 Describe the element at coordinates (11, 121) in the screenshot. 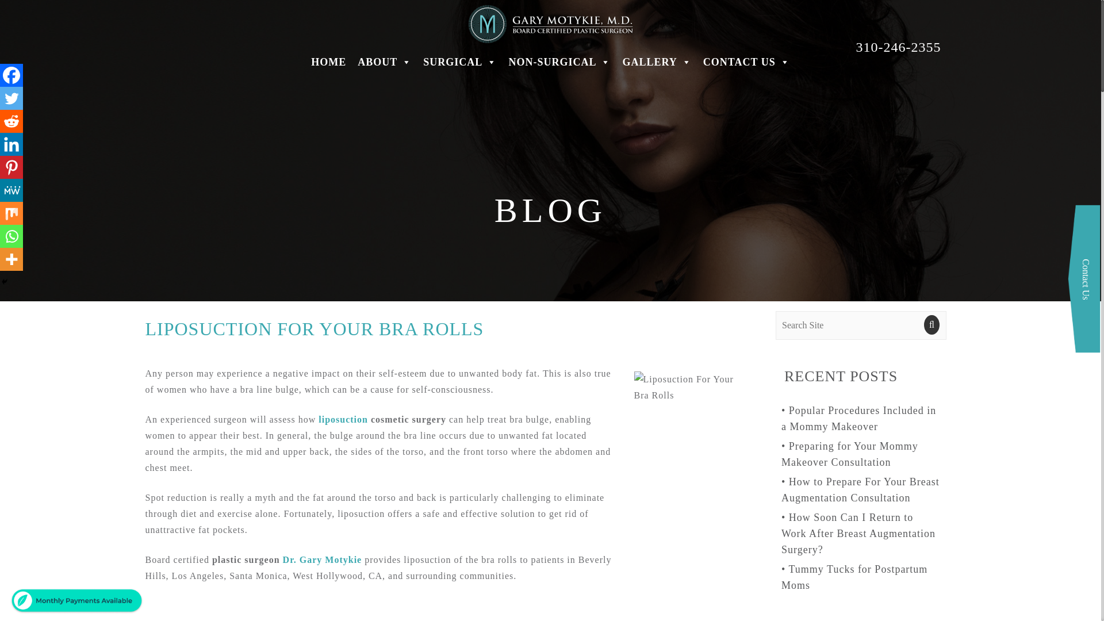

I see `Reddit` at that location.